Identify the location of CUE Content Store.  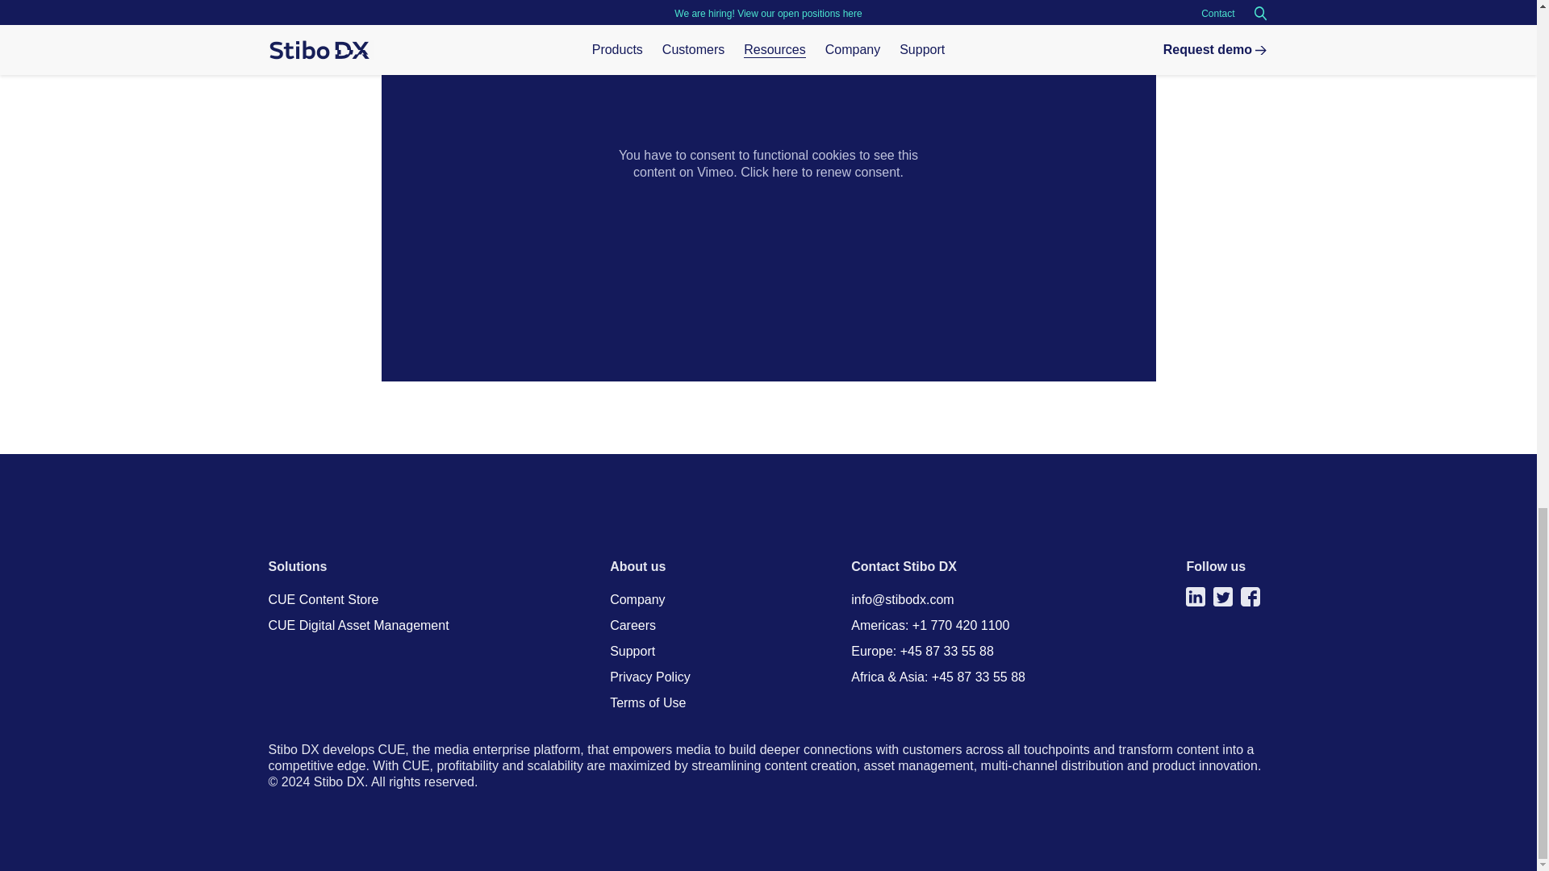
(323, 599).